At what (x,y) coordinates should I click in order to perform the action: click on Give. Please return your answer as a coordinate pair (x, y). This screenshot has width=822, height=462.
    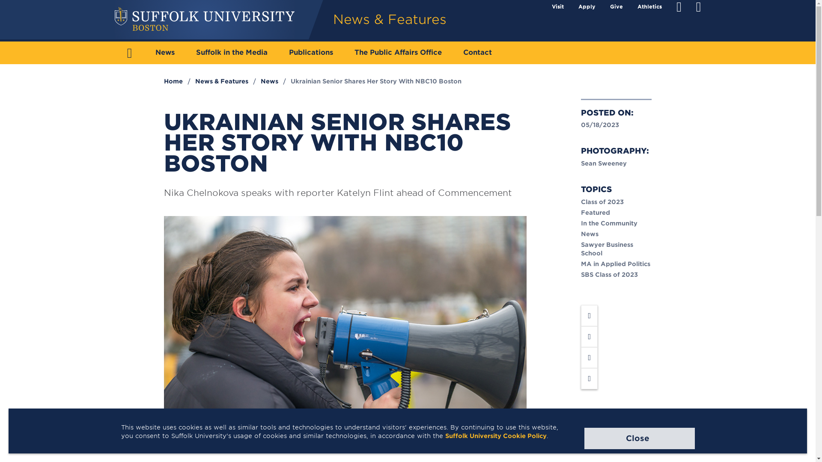
    Looking at the image, I should click on (616, 6).